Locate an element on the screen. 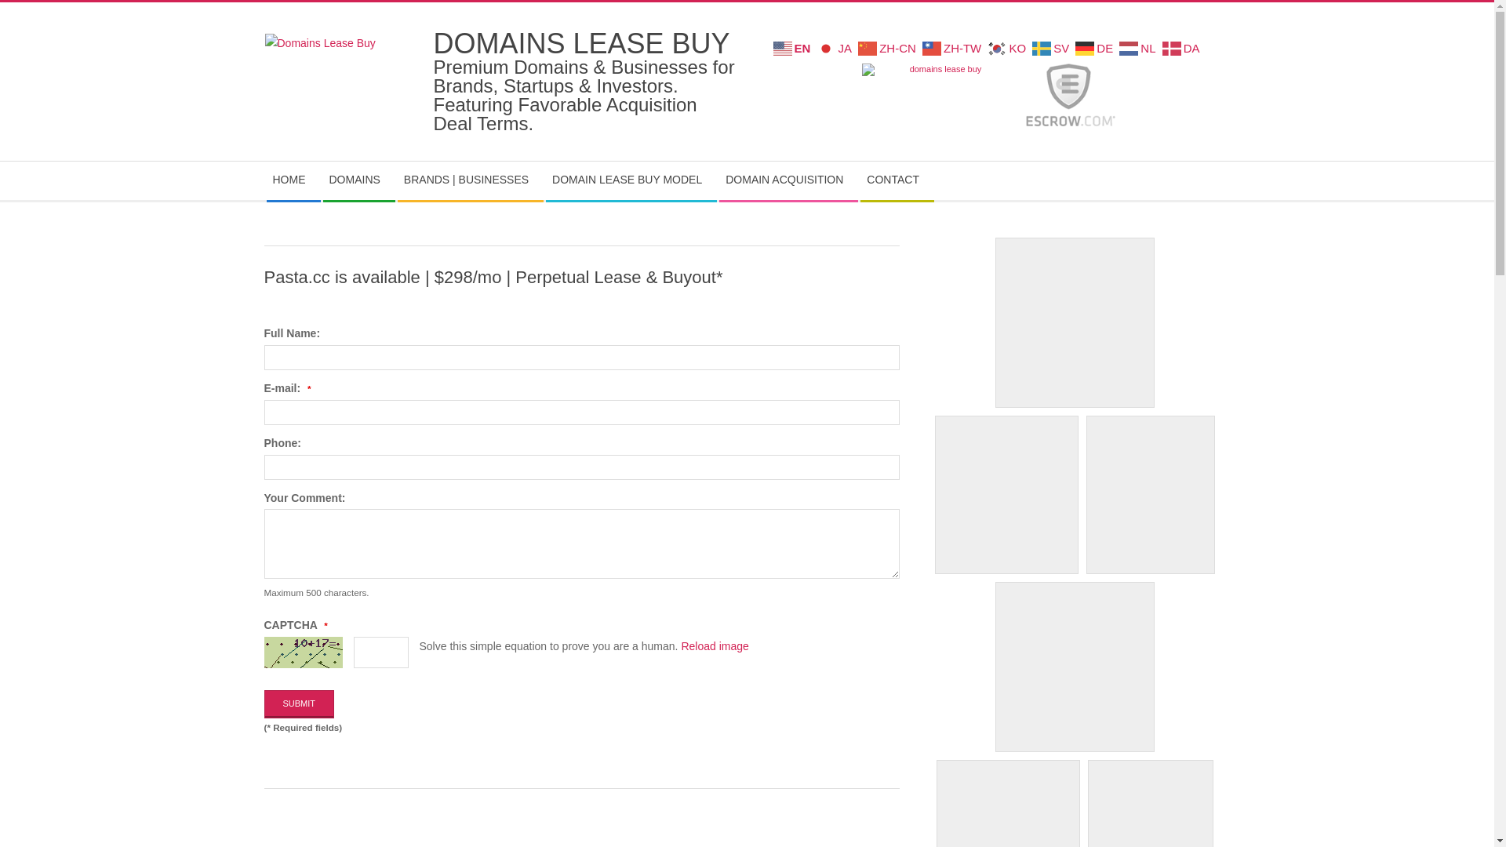  DOMAIN LEASE BUY MODEL is located at coordinates (631, 180).